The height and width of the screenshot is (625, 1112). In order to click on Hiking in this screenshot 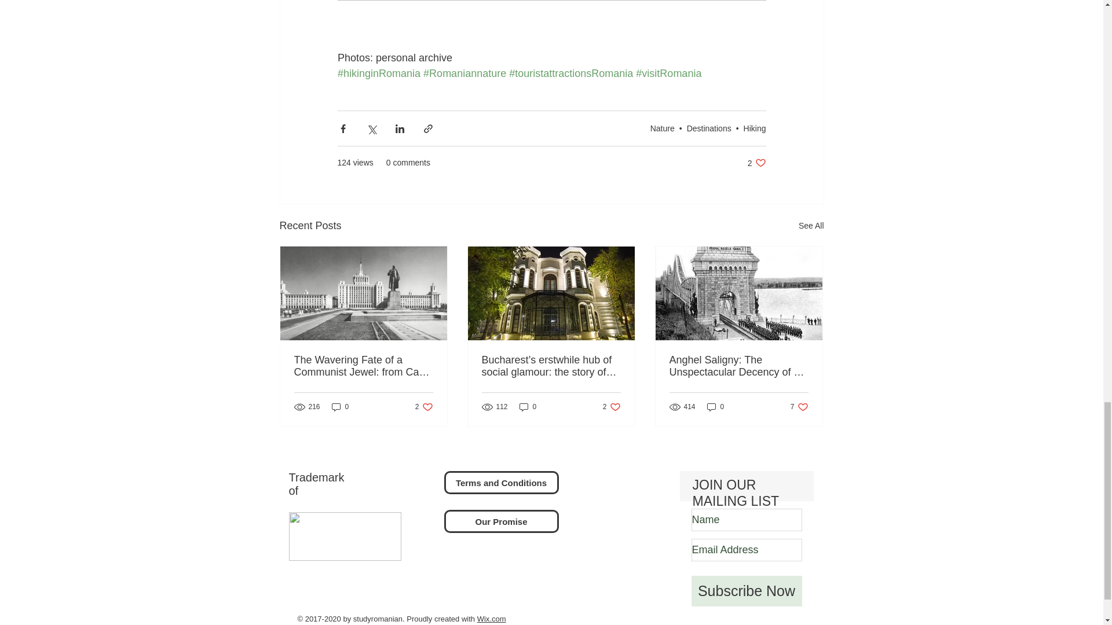, I will do `click(755, 128)`.